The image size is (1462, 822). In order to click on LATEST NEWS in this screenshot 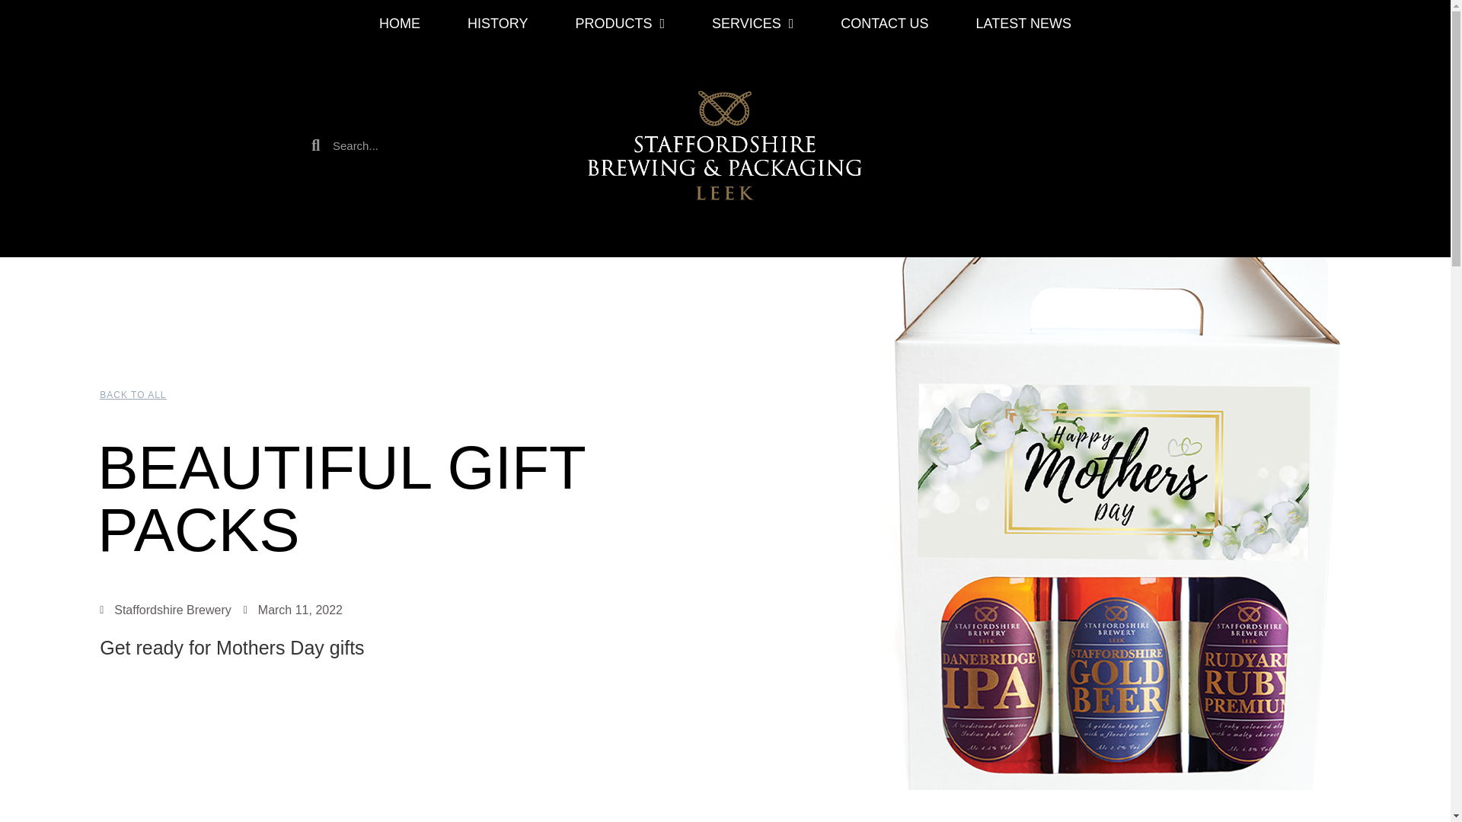, I will do `click(1023, 24)`.